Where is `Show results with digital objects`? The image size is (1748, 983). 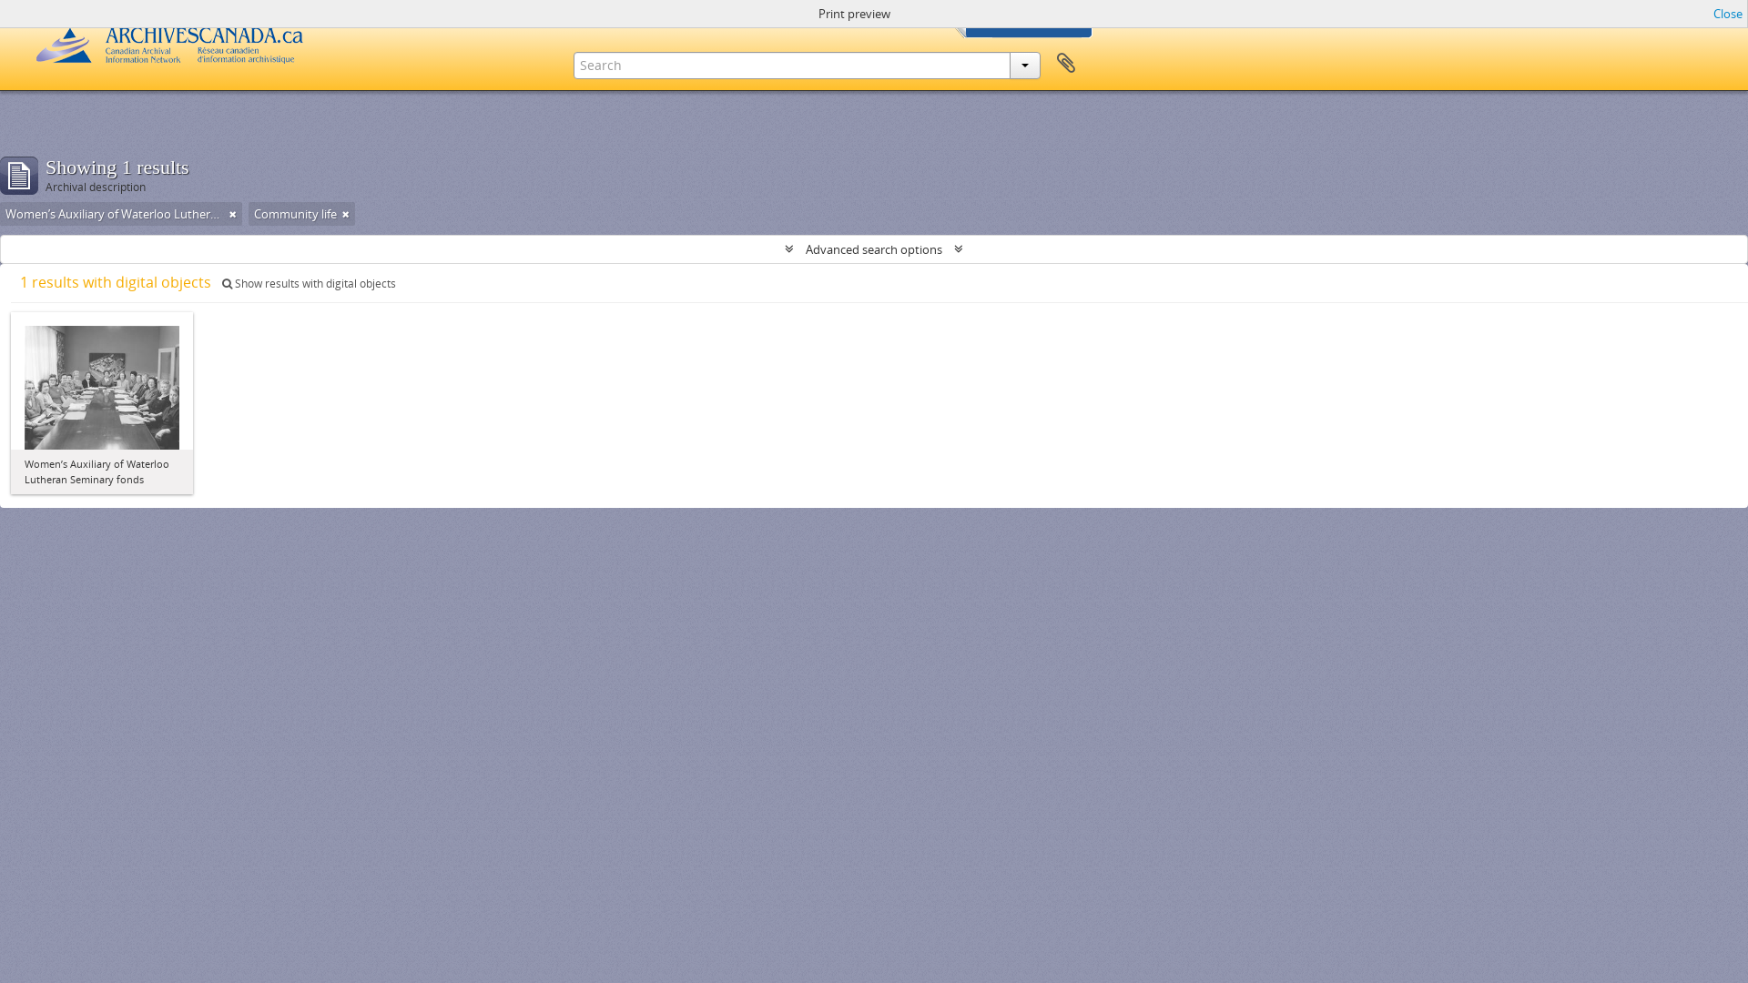
Show results with digital objects is located at coordinates (310, 284).